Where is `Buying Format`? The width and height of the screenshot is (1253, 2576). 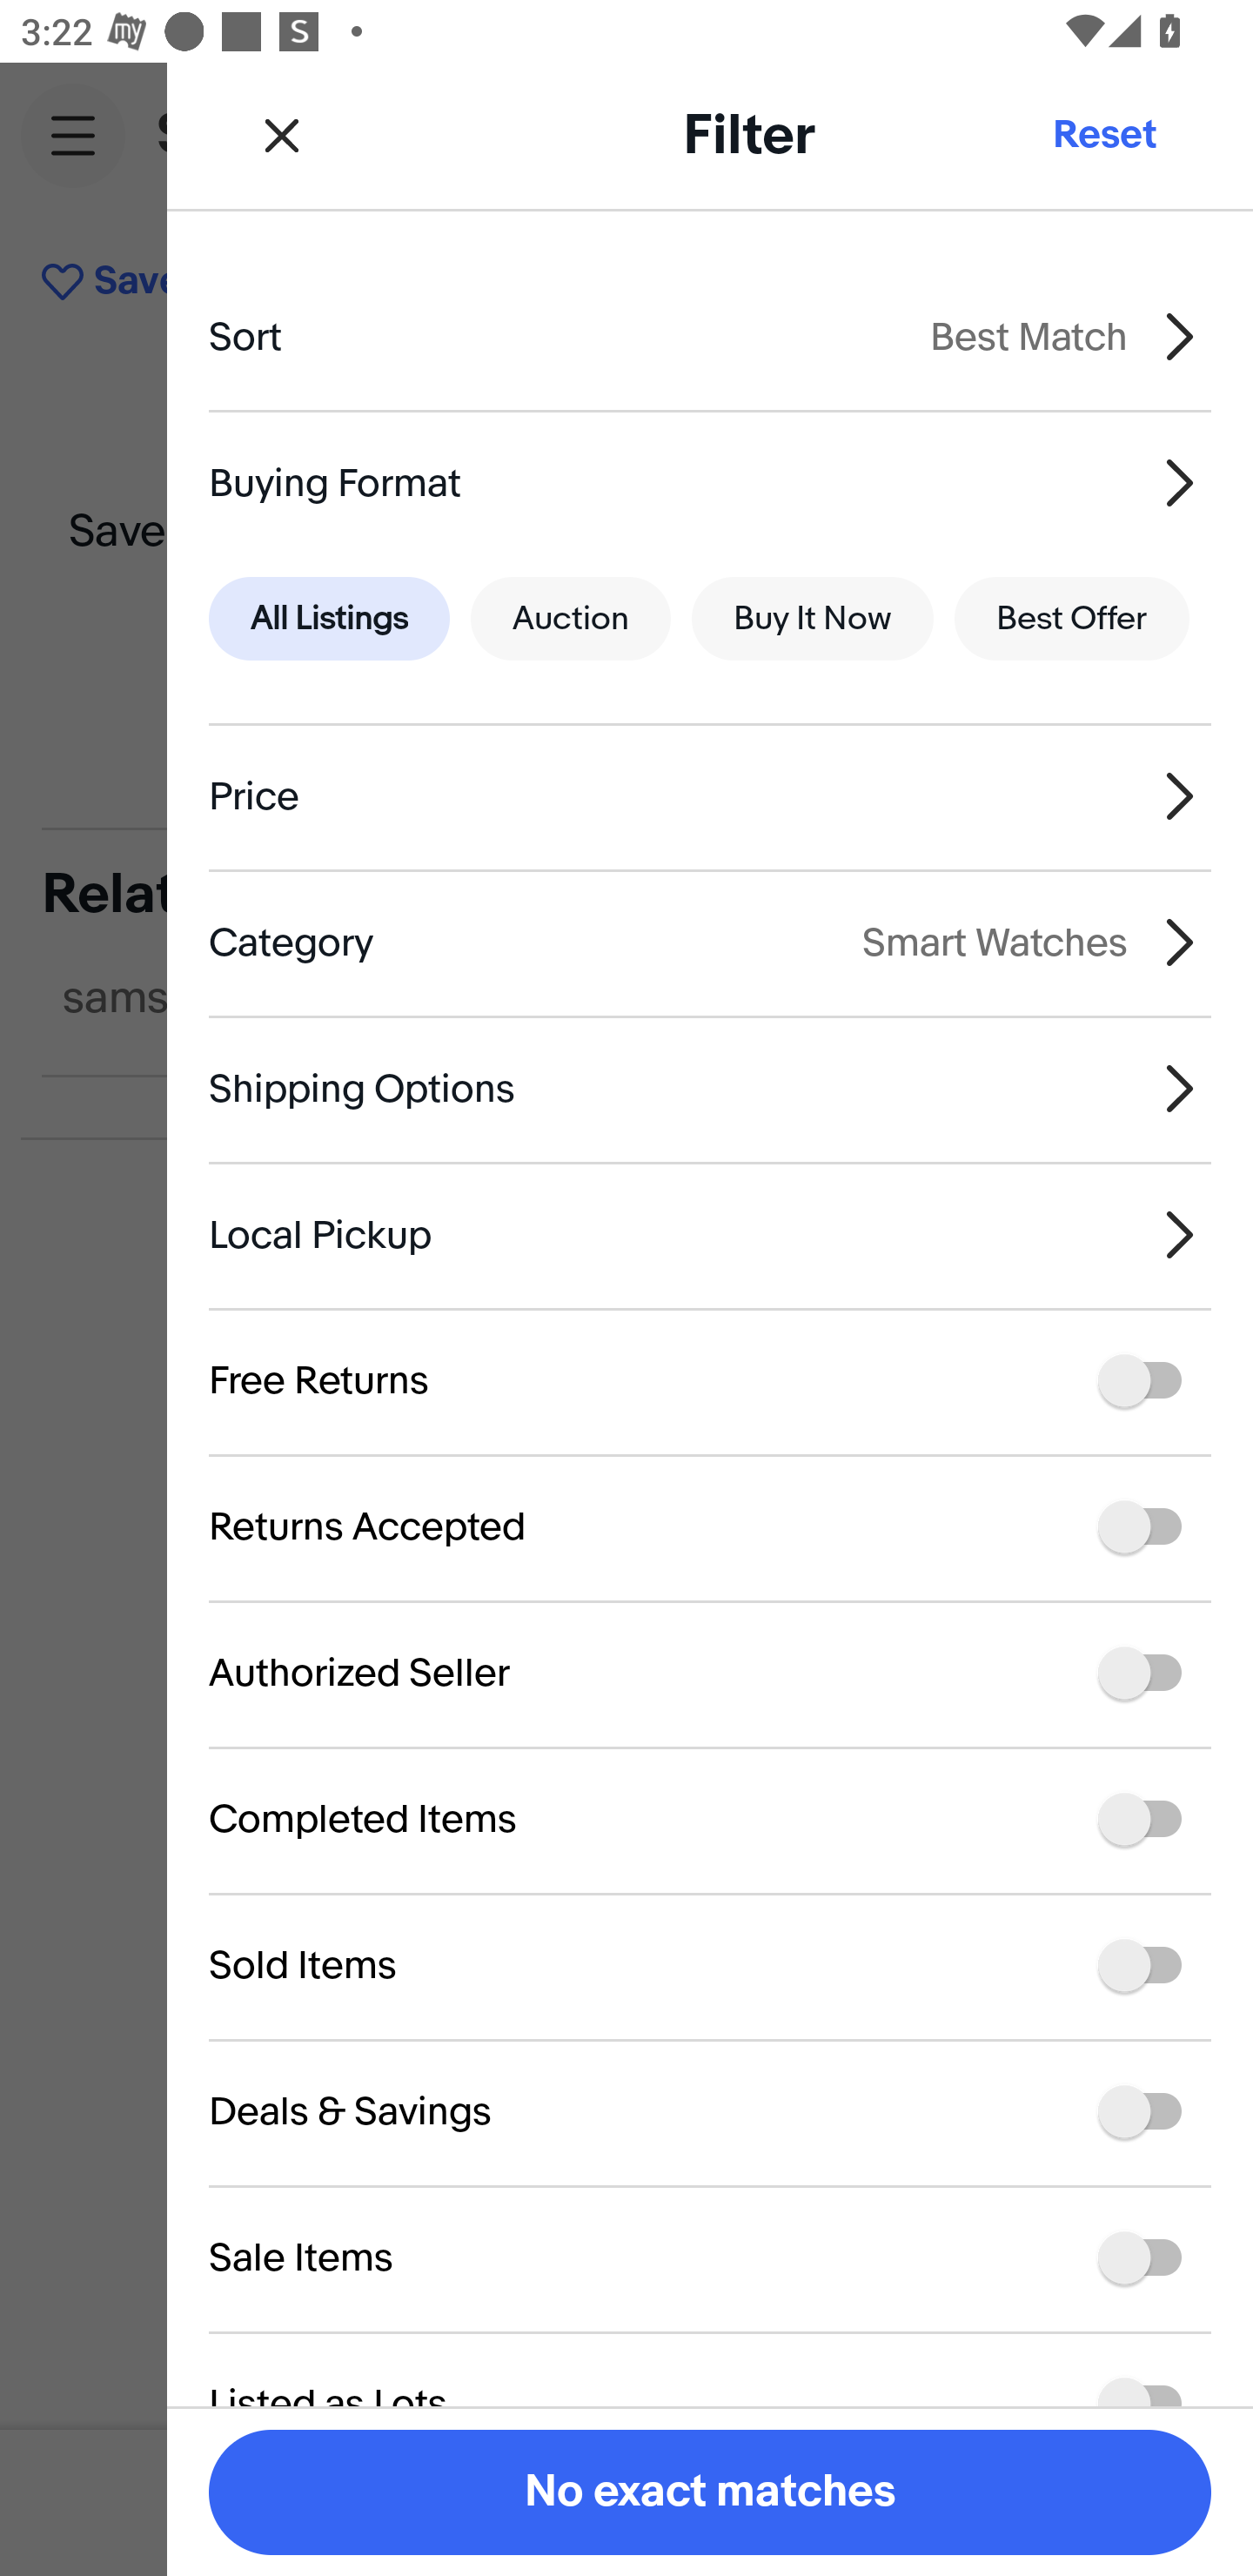
Buying Format is located at coordinates (710, 482).